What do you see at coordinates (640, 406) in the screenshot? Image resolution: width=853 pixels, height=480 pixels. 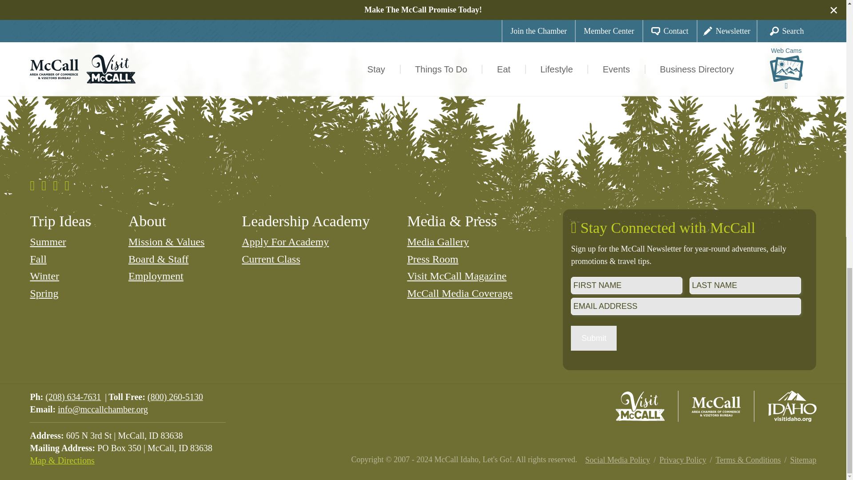 I see `Visit McCall` at bounding box center [640, 406].